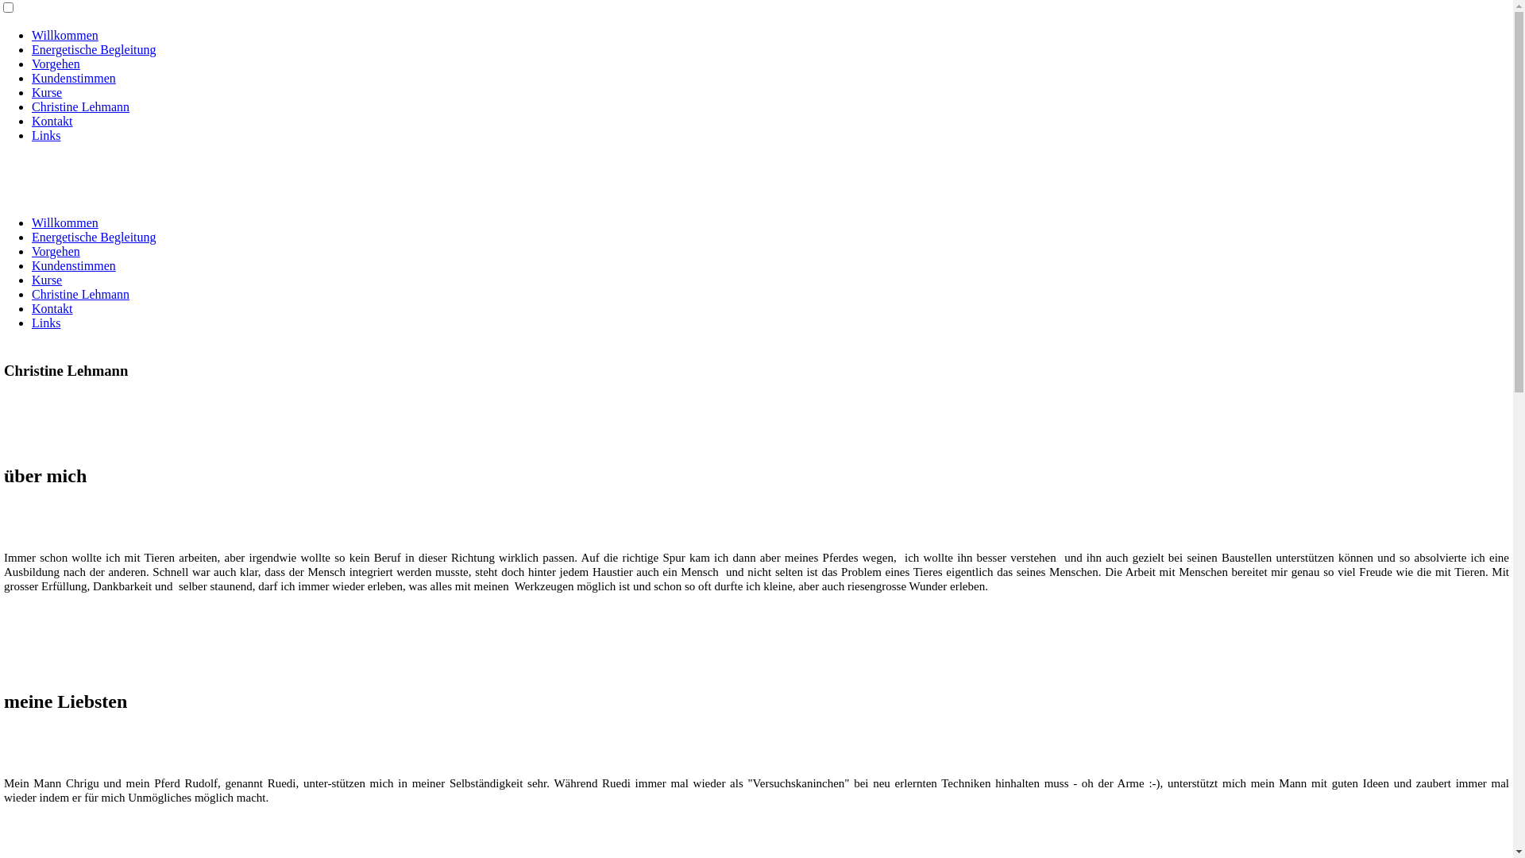 This screenshot has height=858, width=1525. Describe the element at coordinates (56, 251) in the screenshot. I see `Vorgehen` at that location.